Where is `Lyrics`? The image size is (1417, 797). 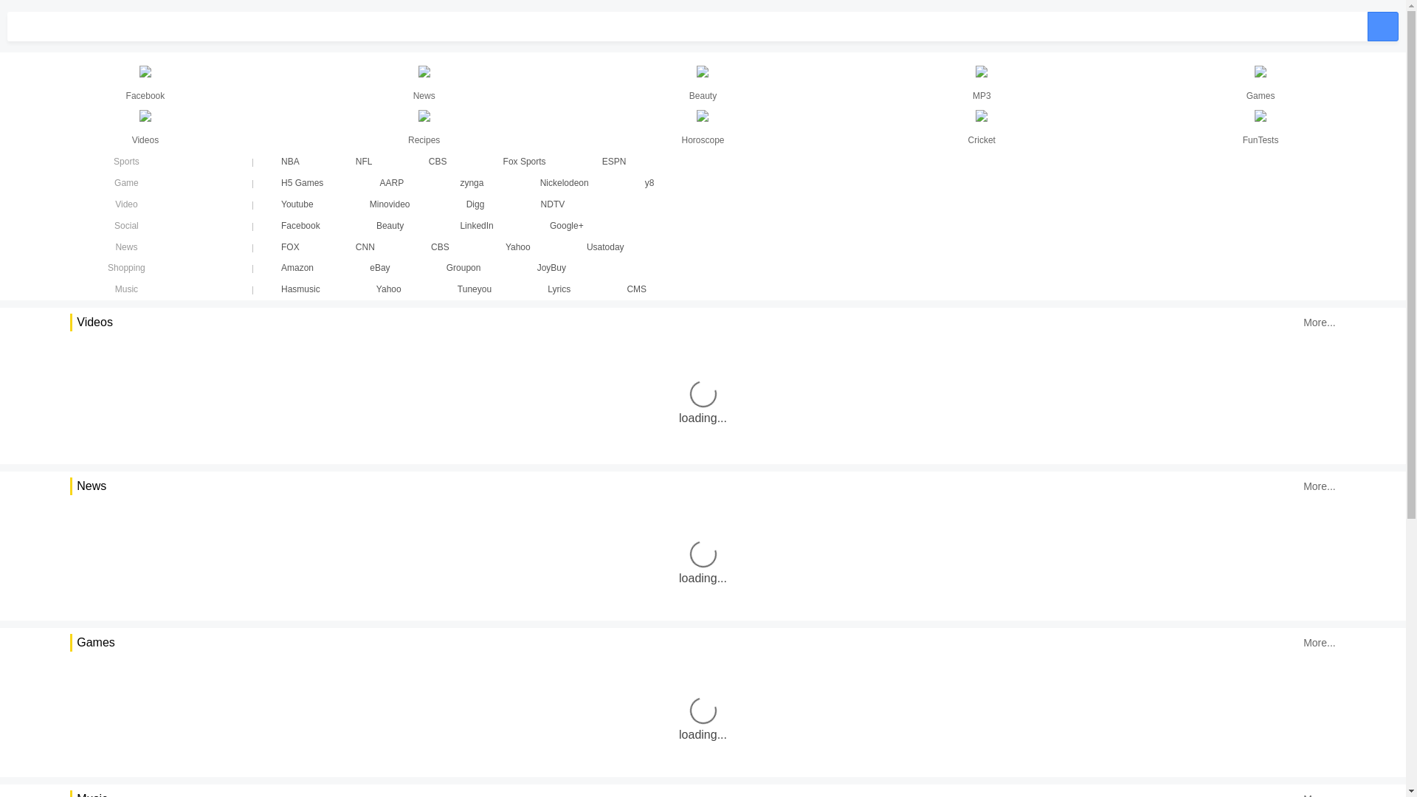 Lyrics is located at coordinates (559, 289).